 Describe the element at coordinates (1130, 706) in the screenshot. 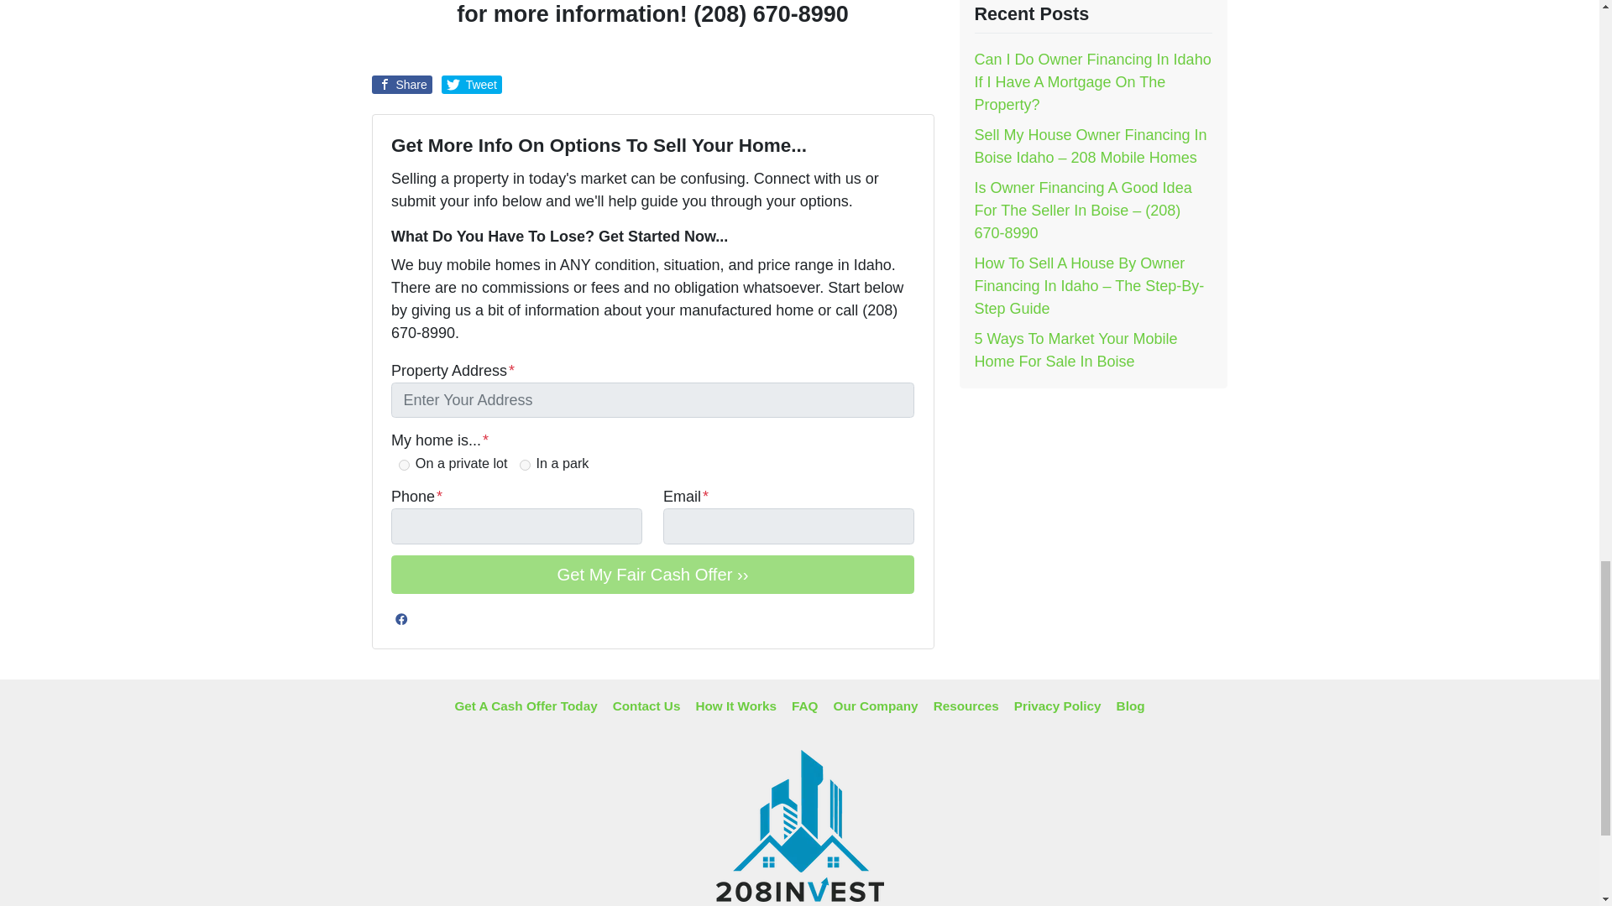

I see `Blog` at that location.